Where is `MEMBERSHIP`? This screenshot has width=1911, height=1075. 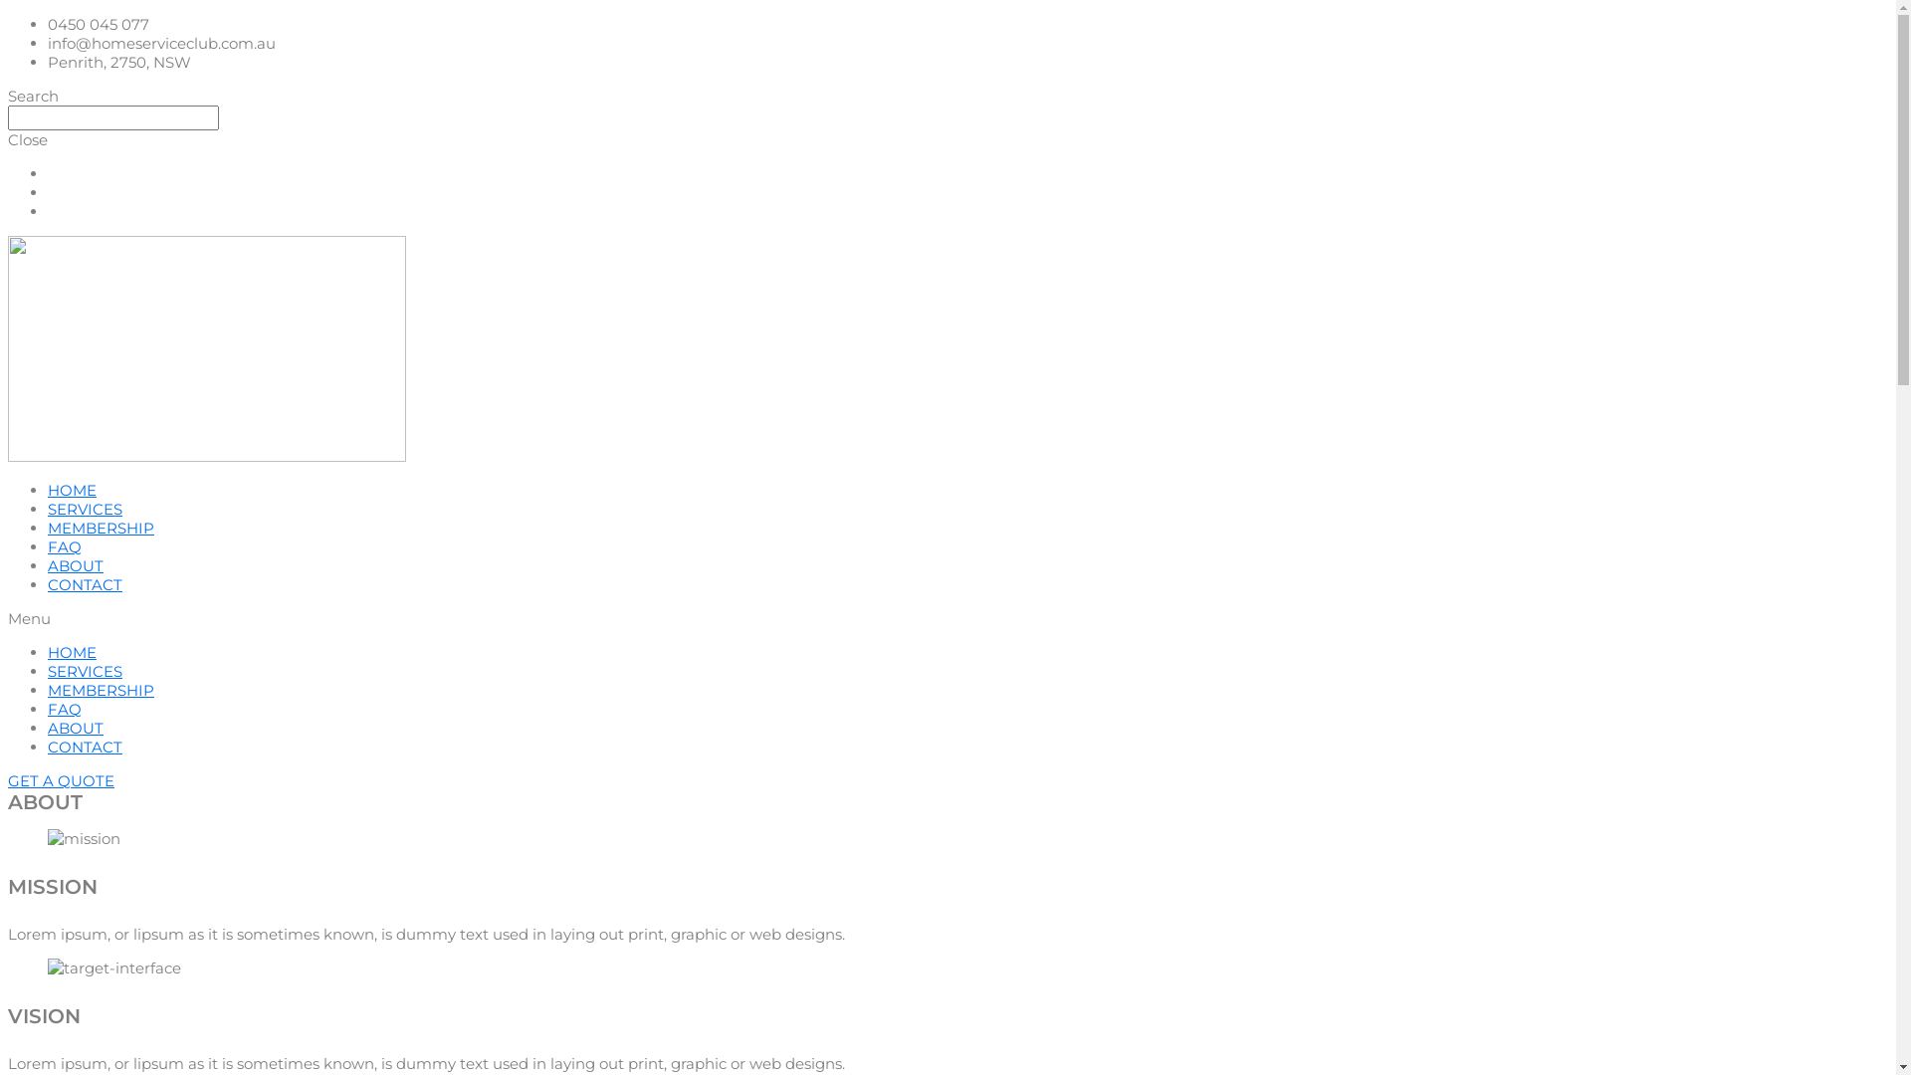
MEMBERSHIP is located at coordinates (102, 528).